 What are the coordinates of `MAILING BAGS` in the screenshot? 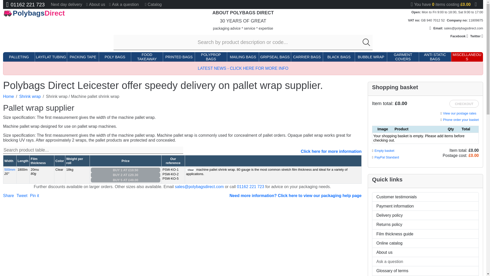 It's located at (243, 57).